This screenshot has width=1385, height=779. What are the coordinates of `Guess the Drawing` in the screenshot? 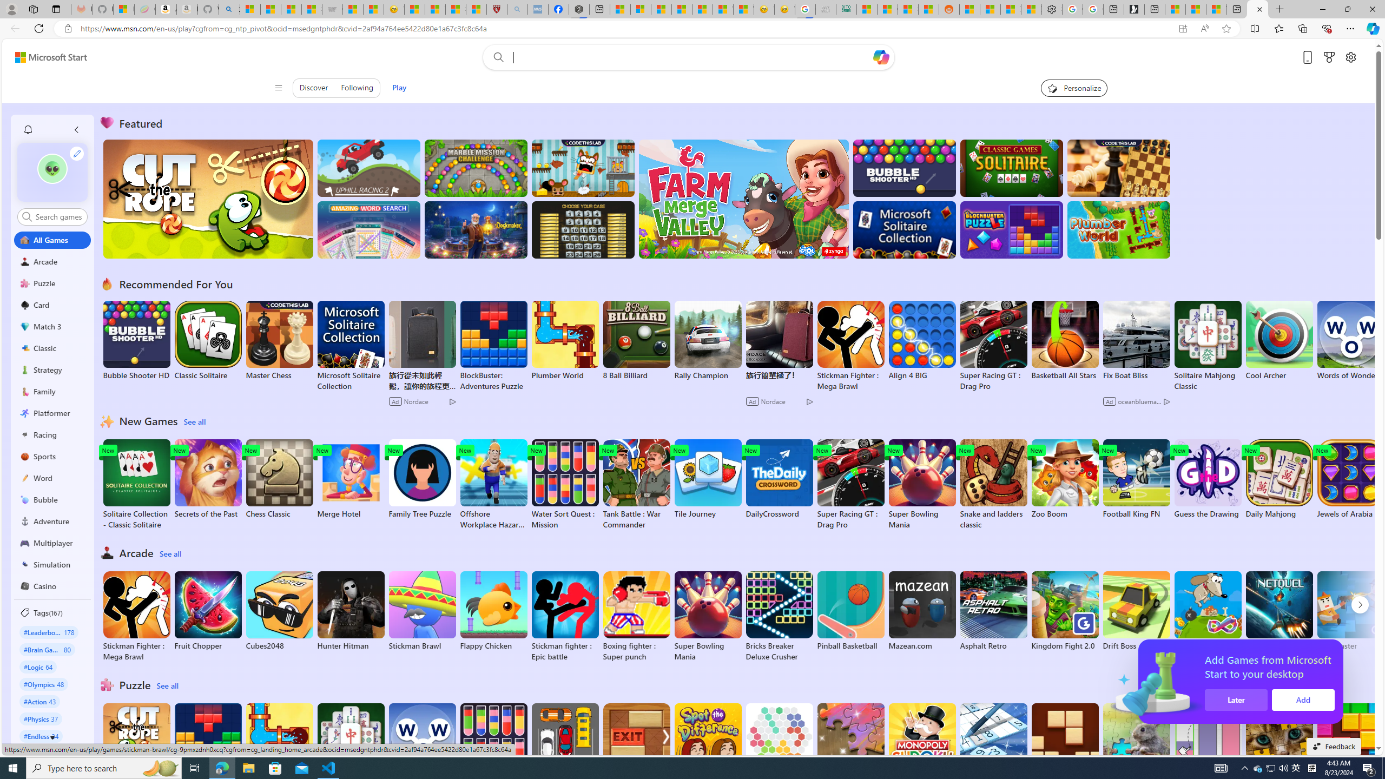 It's located at (1208, 479).